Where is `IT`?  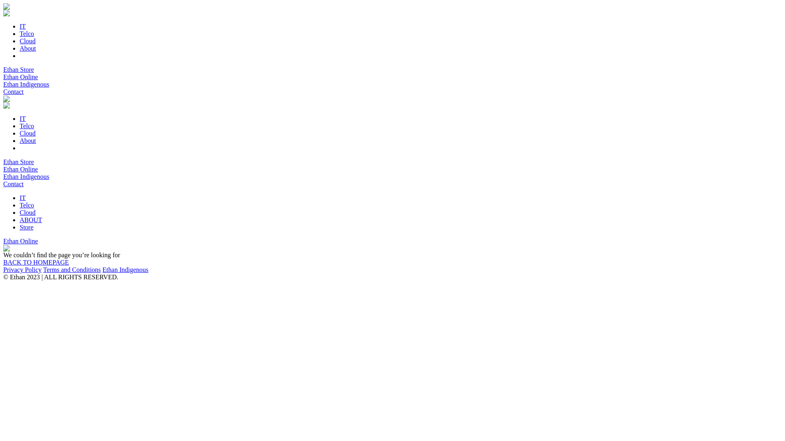 IT is located at coordinates (23, 118).